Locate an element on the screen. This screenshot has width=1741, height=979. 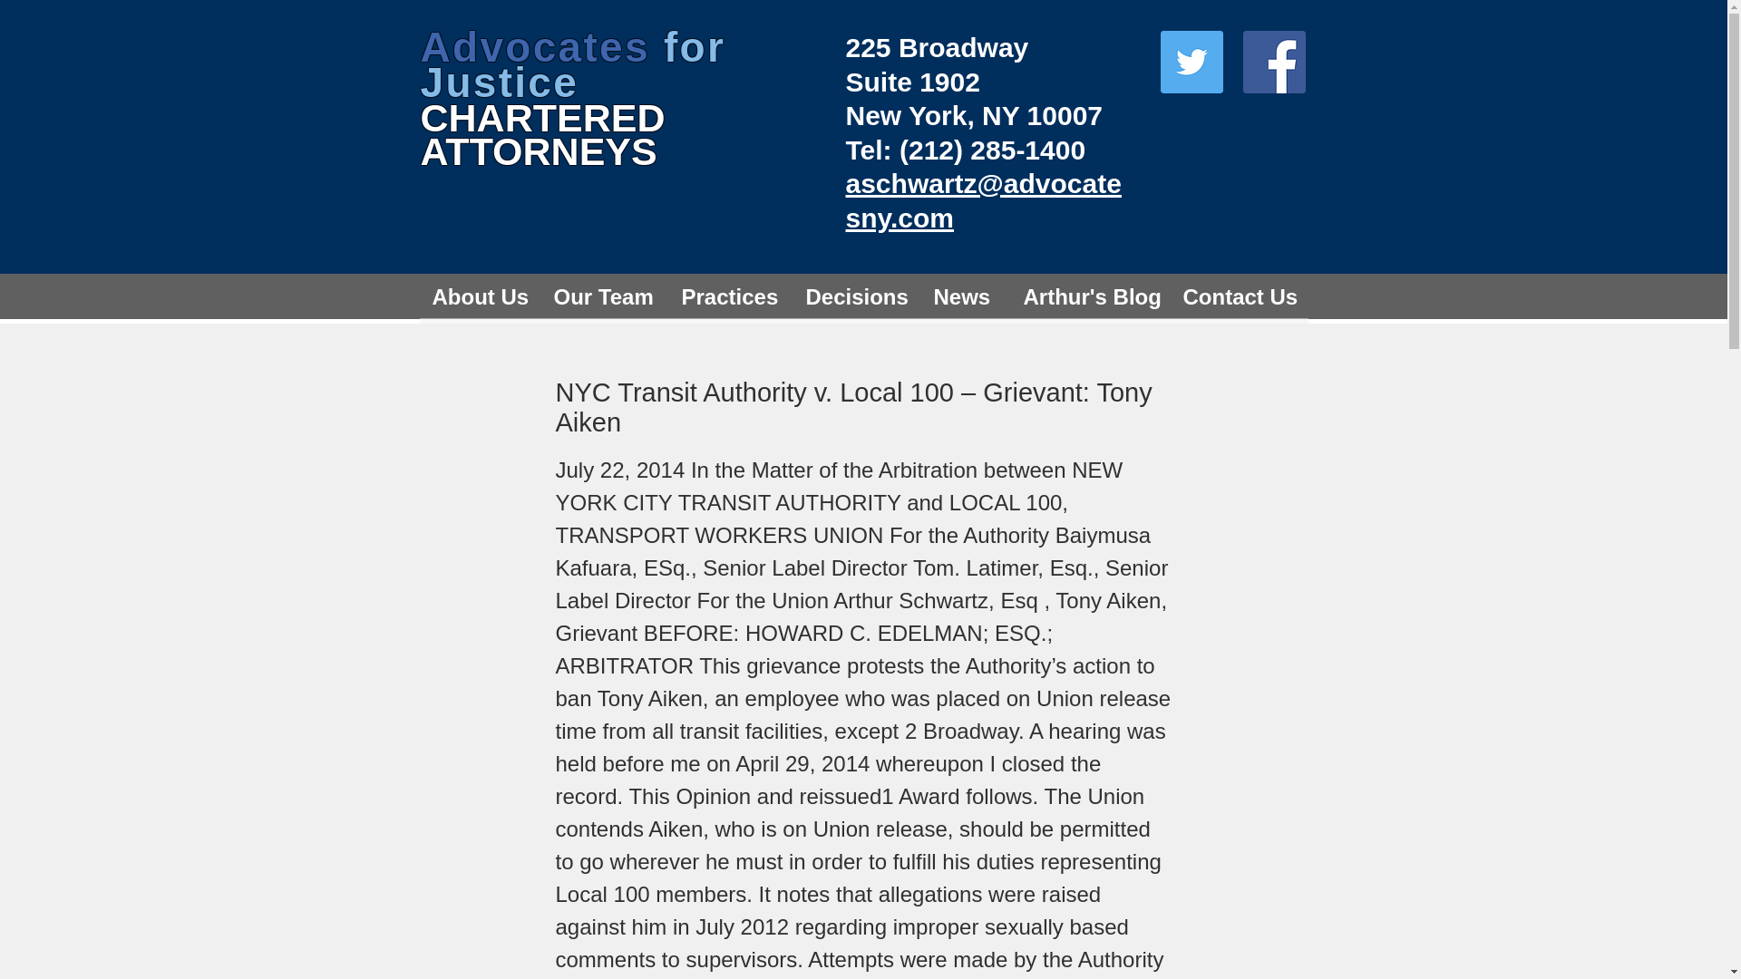
Contact Us is located at coordinates (1239, 296).